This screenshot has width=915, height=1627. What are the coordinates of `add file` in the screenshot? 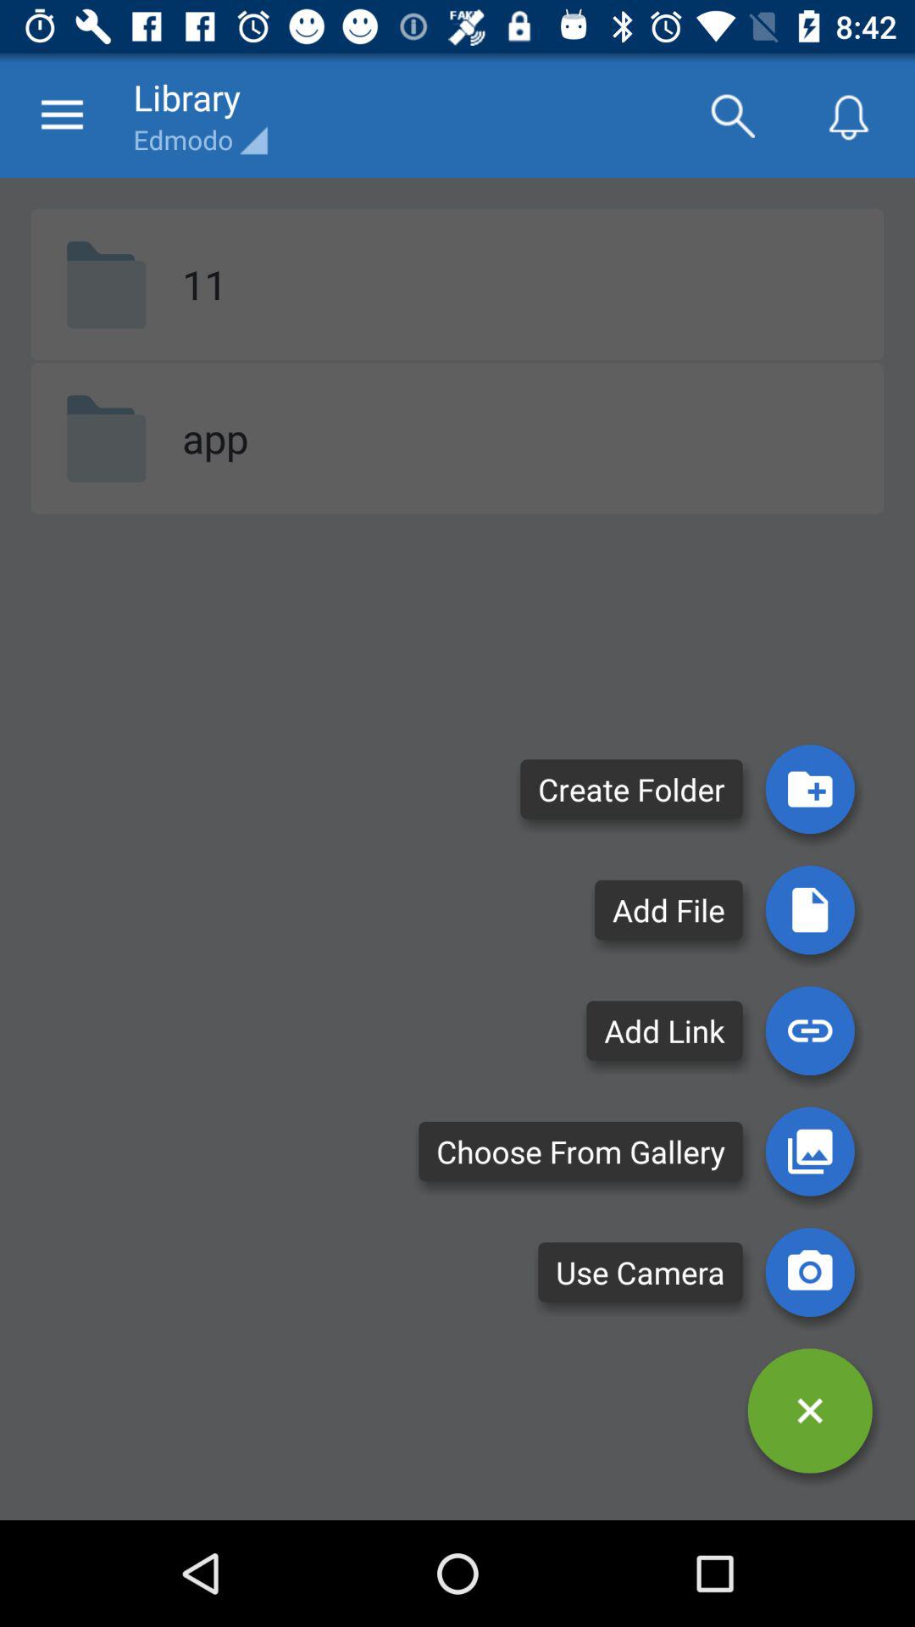 It's located at (810, 910).